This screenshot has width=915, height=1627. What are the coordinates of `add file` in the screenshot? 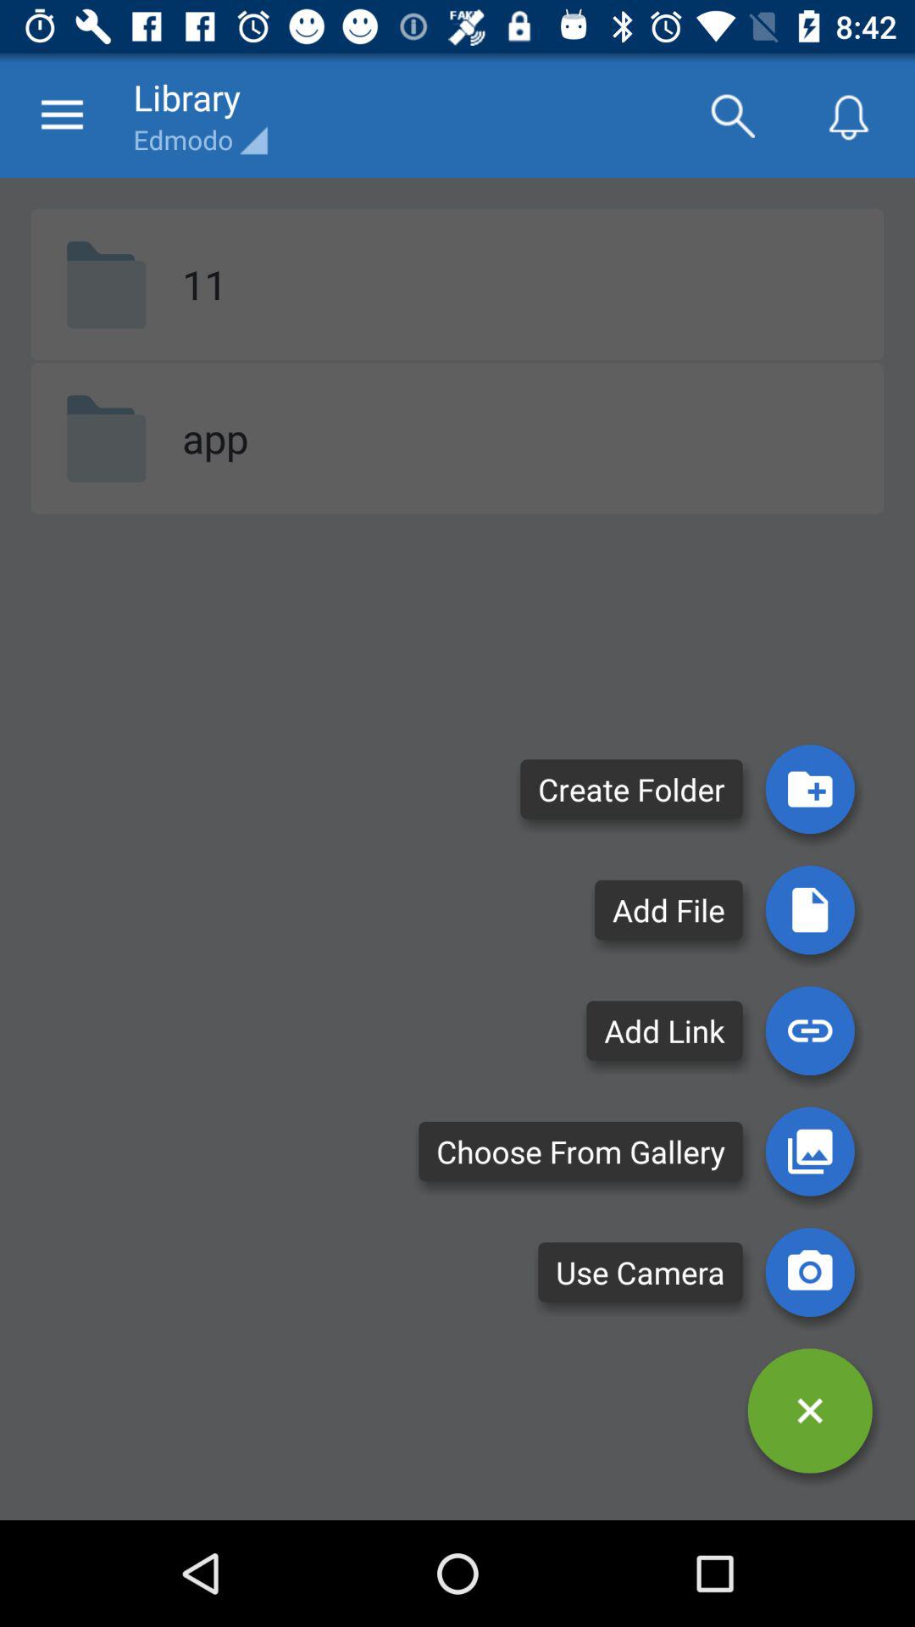 It's located at (810, 910).